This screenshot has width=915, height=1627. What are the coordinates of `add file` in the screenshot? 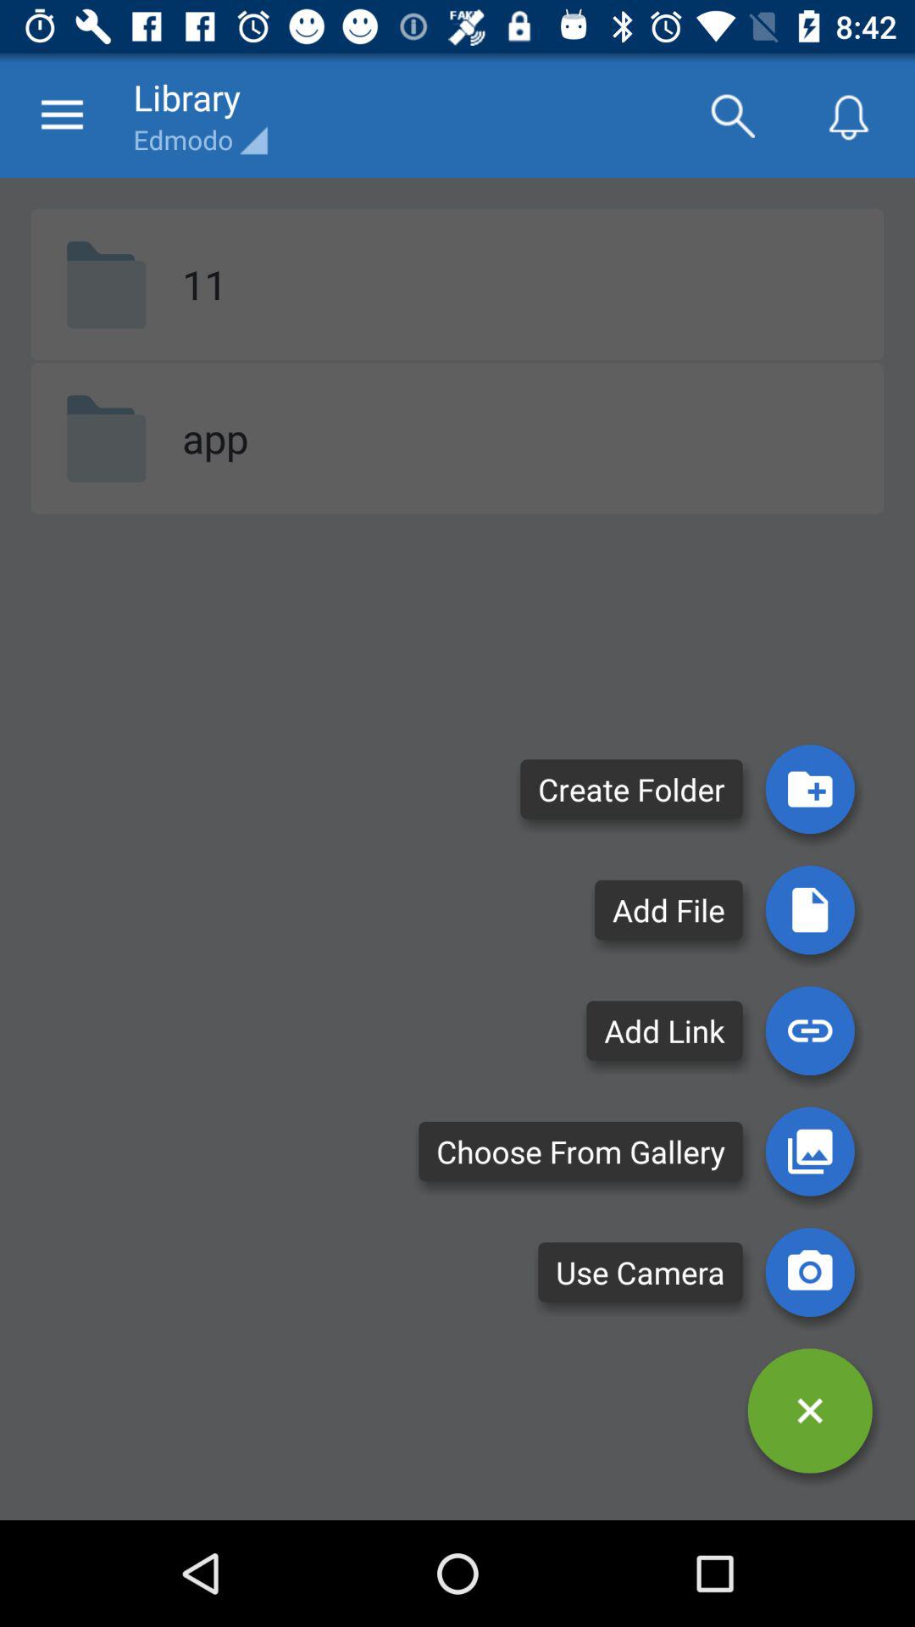 It's located at (810, 910).